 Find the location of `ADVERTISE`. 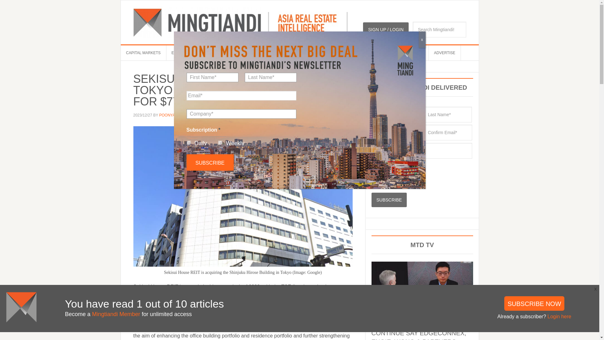

ADVERTISE is located at coordinates (445, 53).